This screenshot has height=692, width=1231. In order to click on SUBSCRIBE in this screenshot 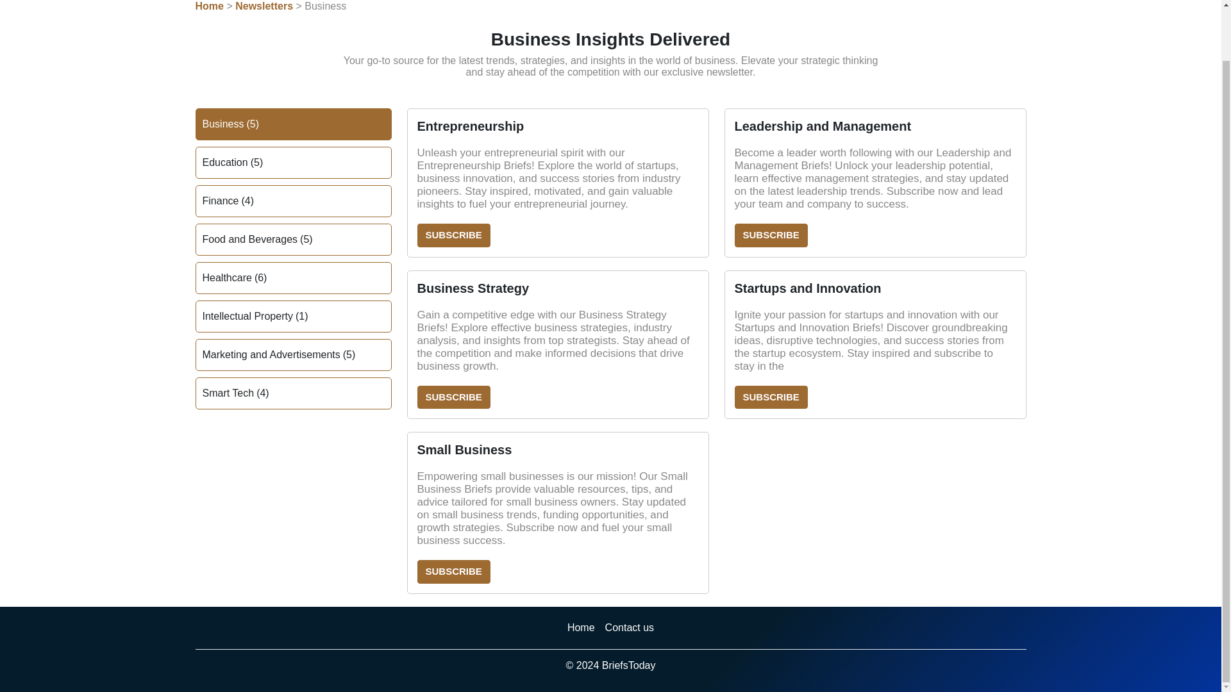, I will do `click(771, 235)`.